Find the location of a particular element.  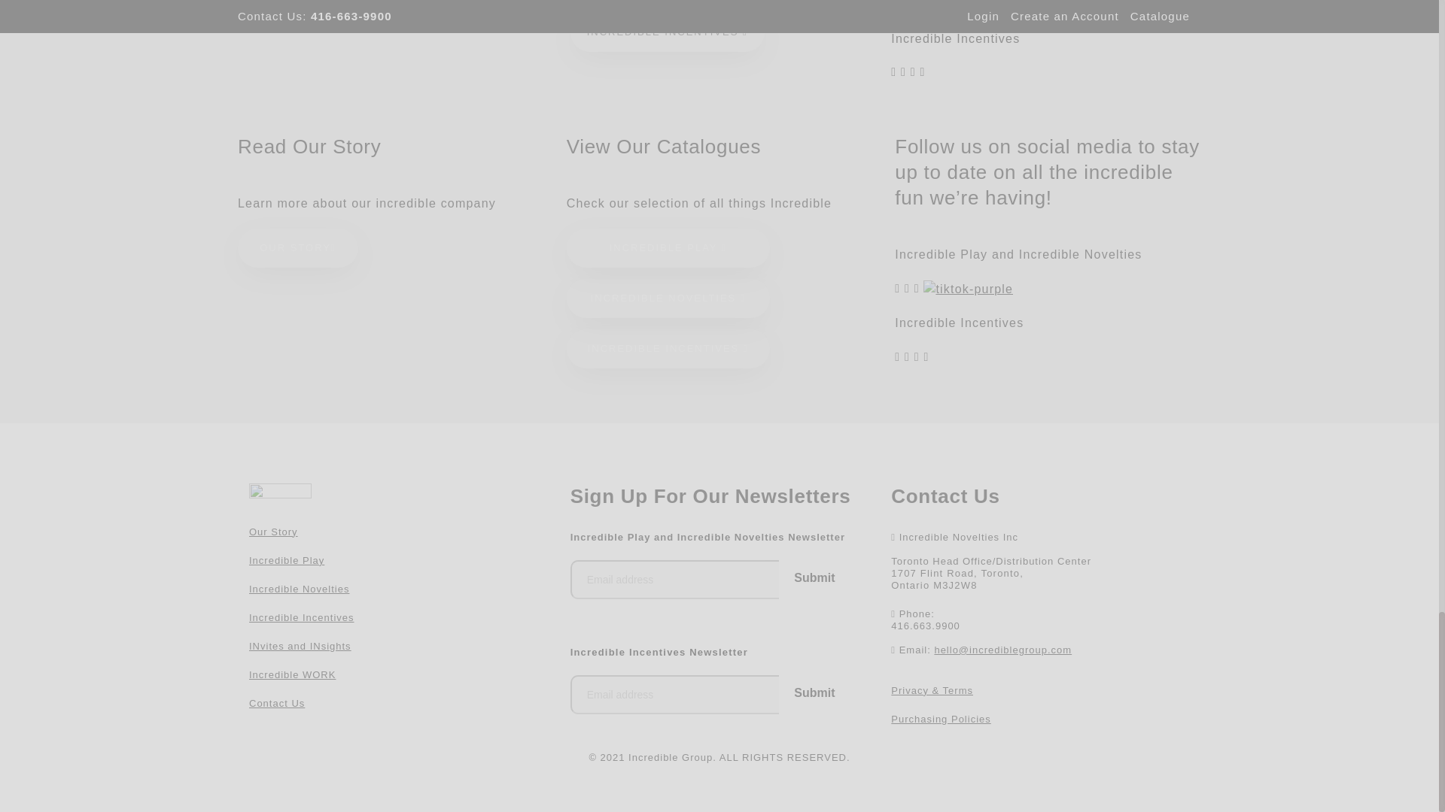

INCREDIBLE INCENTIVES is located at coordinates (668, 349).